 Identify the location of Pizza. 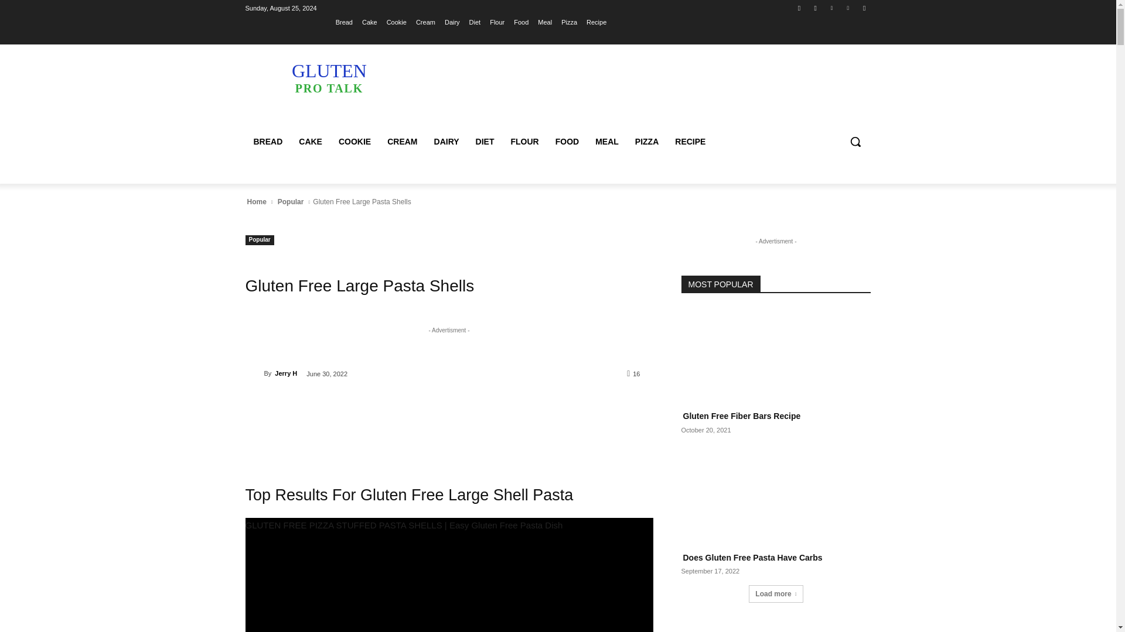
(569, 22).